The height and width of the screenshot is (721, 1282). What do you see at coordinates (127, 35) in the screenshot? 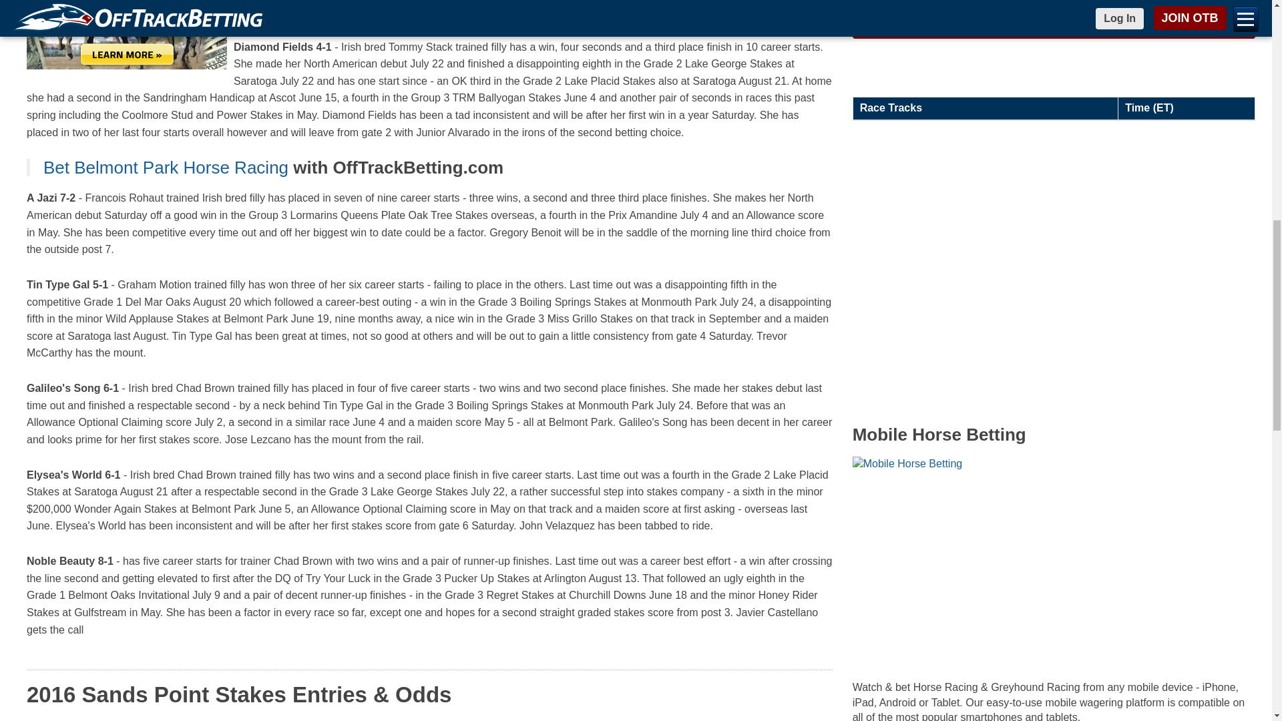
I see `Horse Racing Rebates` at bounding box center [127, 35].